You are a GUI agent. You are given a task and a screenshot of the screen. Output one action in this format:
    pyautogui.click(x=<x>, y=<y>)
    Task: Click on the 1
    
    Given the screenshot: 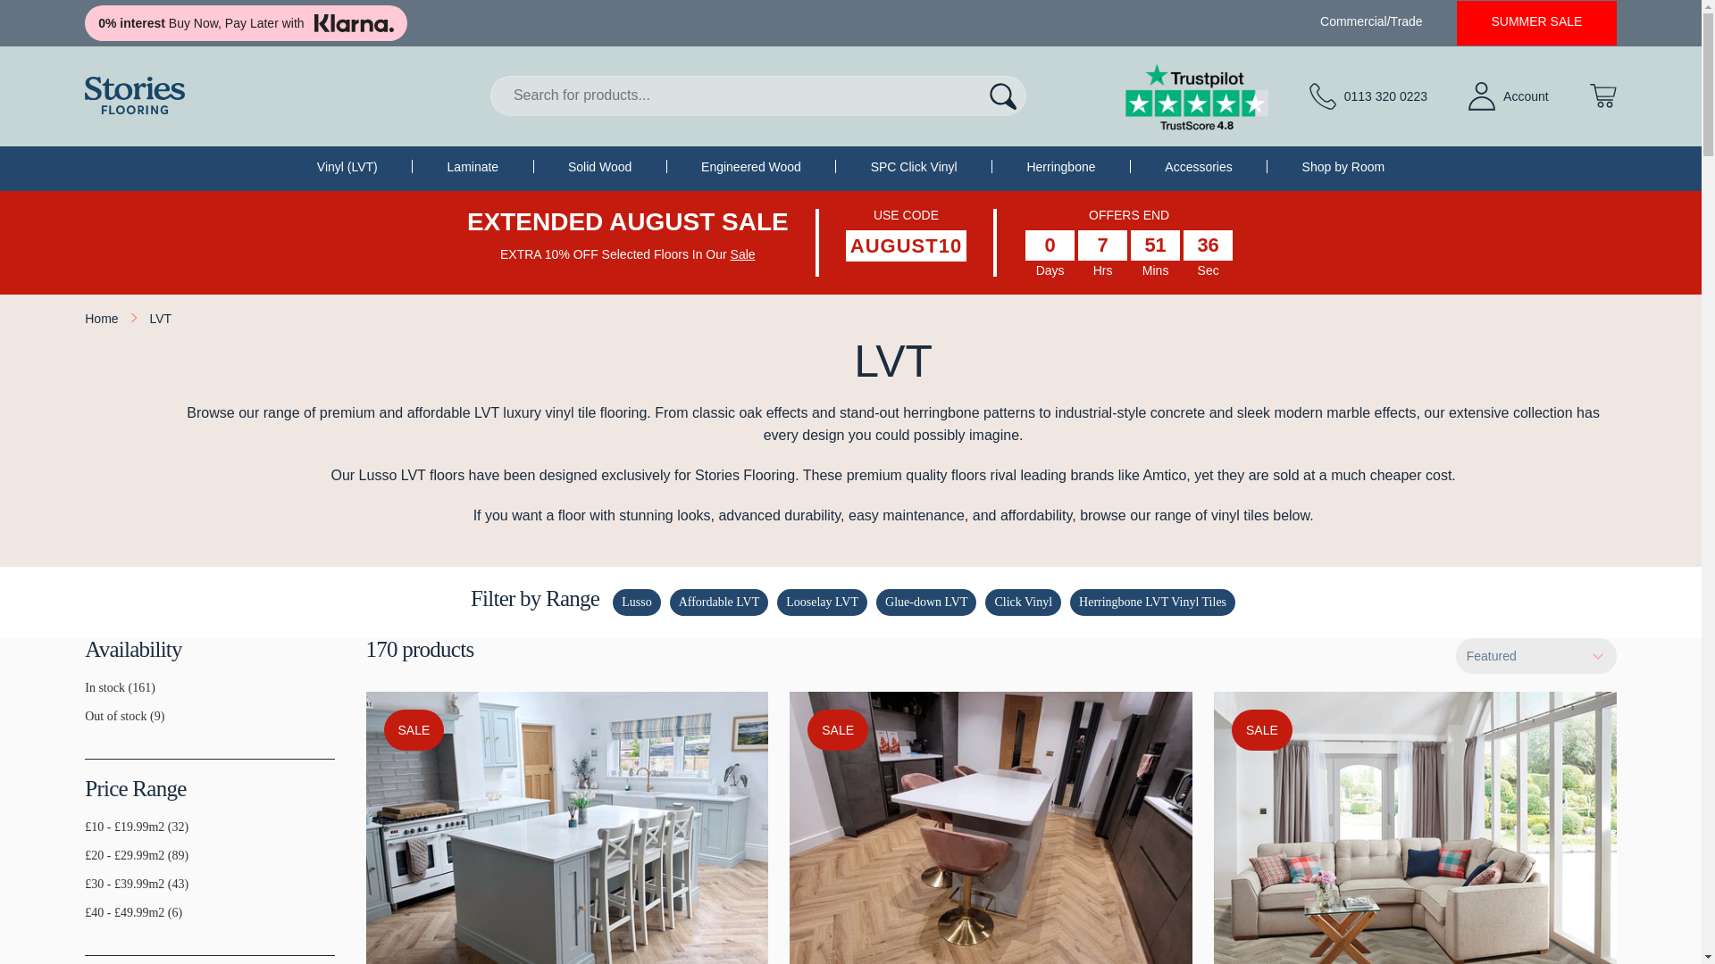 What is the action you would take?
    pyautogui.click(x=91, y=695)
    